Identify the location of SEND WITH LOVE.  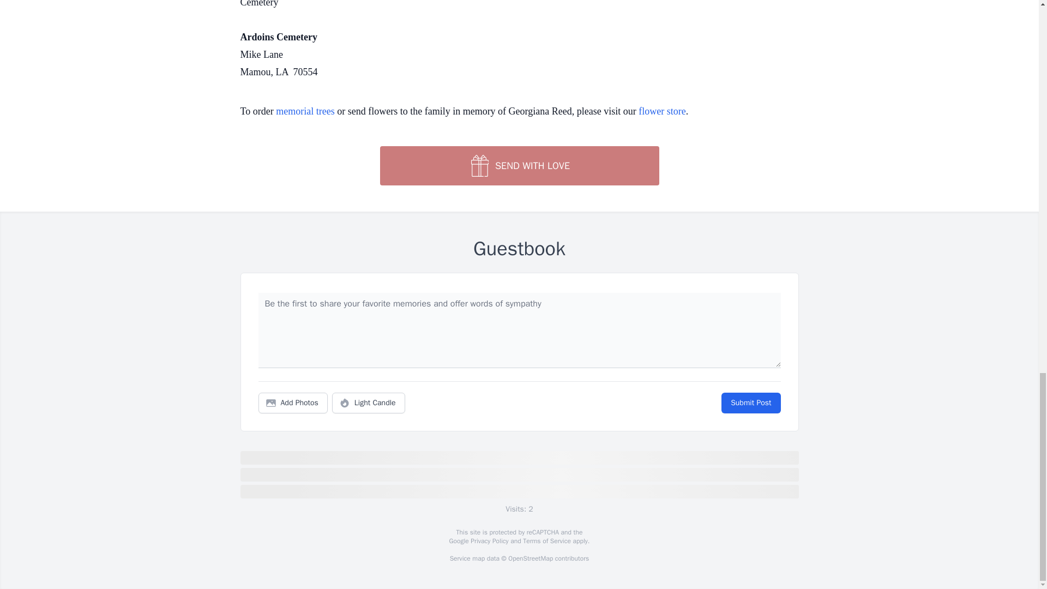
(519, 166).